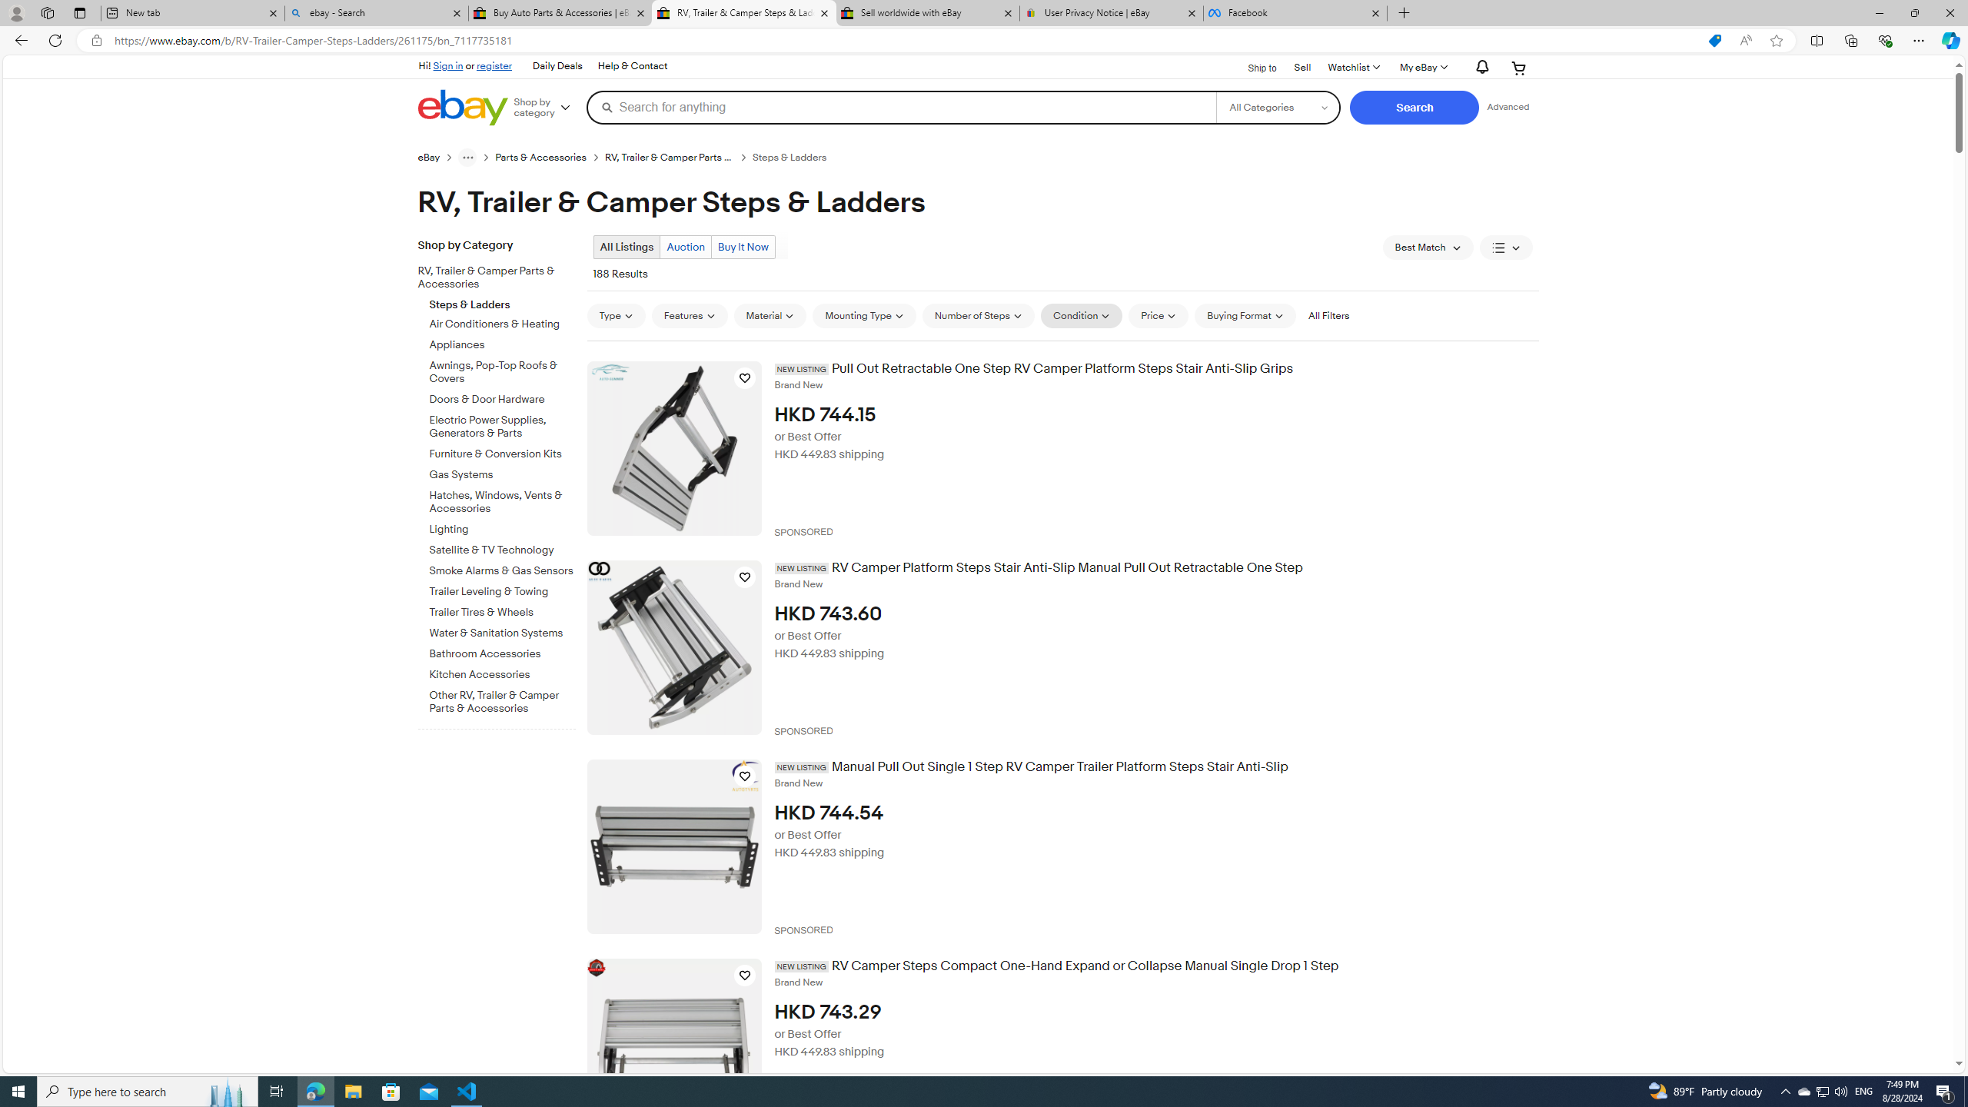 The image size is (1968, 1107). What do you see at coordinates (503, 630) in the screenshot?
I see `Water & Sanitation Systems` at bounding box center [503, 630].